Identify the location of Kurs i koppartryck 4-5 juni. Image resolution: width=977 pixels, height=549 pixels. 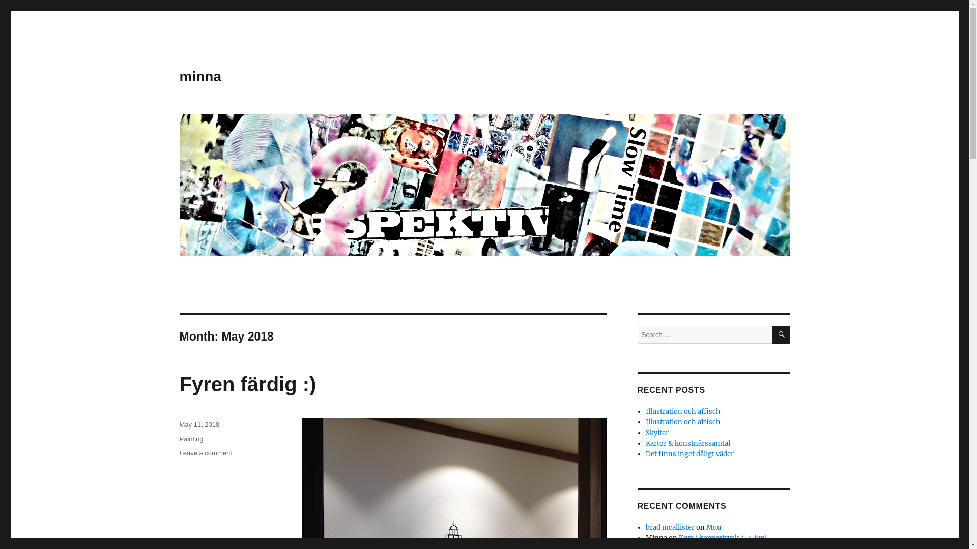
(723, 538).